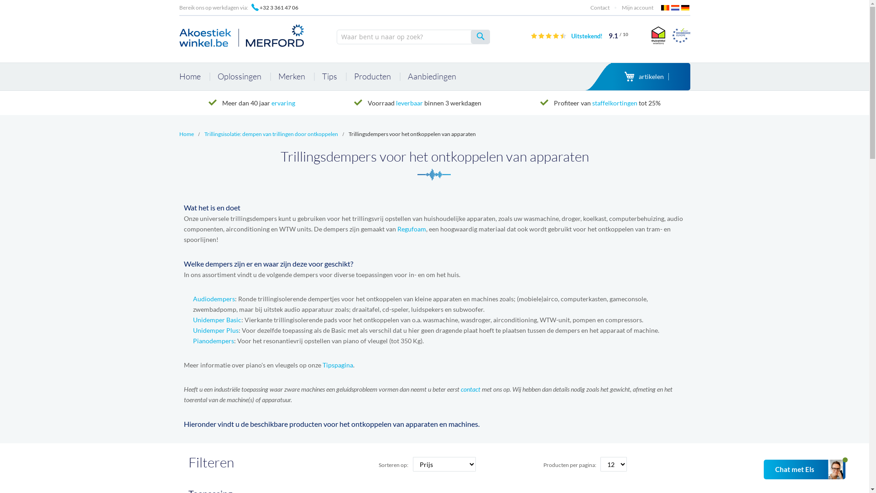  What do you see at coordinates (410, 103) in the screenshot?
I see `leverbaar` at bounding box center [410, 103].